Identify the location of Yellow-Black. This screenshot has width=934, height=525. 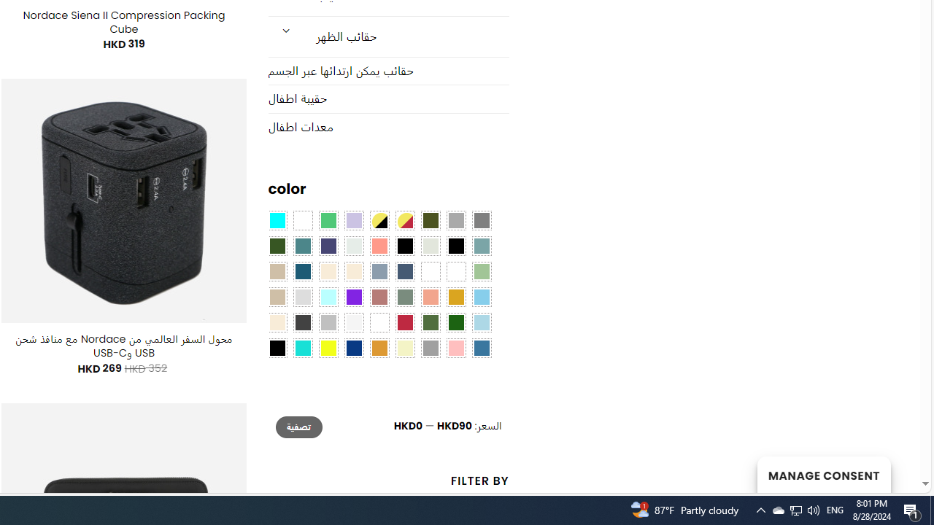
(379, 221).